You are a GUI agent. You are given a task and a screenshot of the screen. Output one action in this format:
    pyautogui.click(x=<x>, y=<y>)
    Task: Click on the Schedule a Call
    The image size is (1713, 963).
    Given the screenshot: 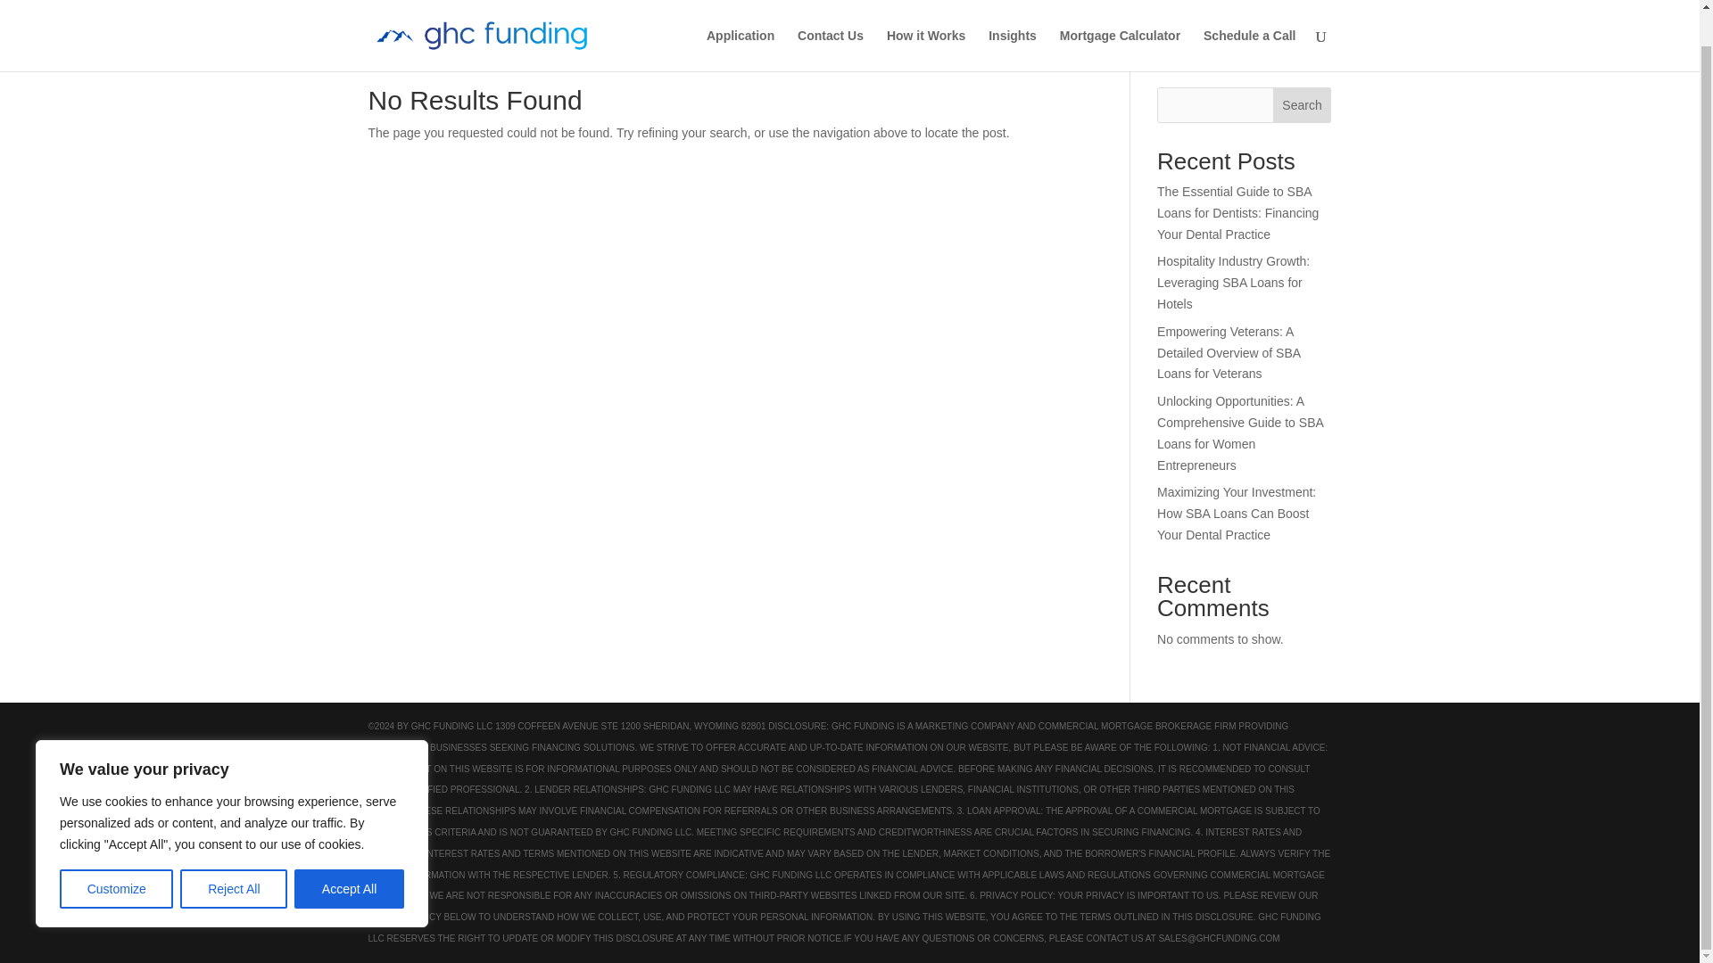 What is the action you would take?
    pyautogui.click(x=1249, y=18)
    